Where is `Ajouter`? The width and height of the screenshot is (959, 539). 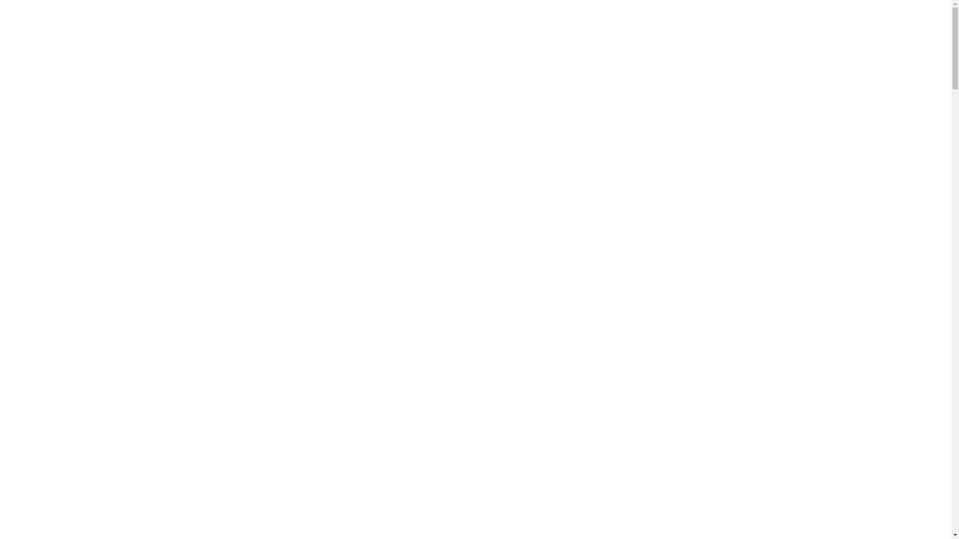
Ajouter is located at coordinates (403, 331).